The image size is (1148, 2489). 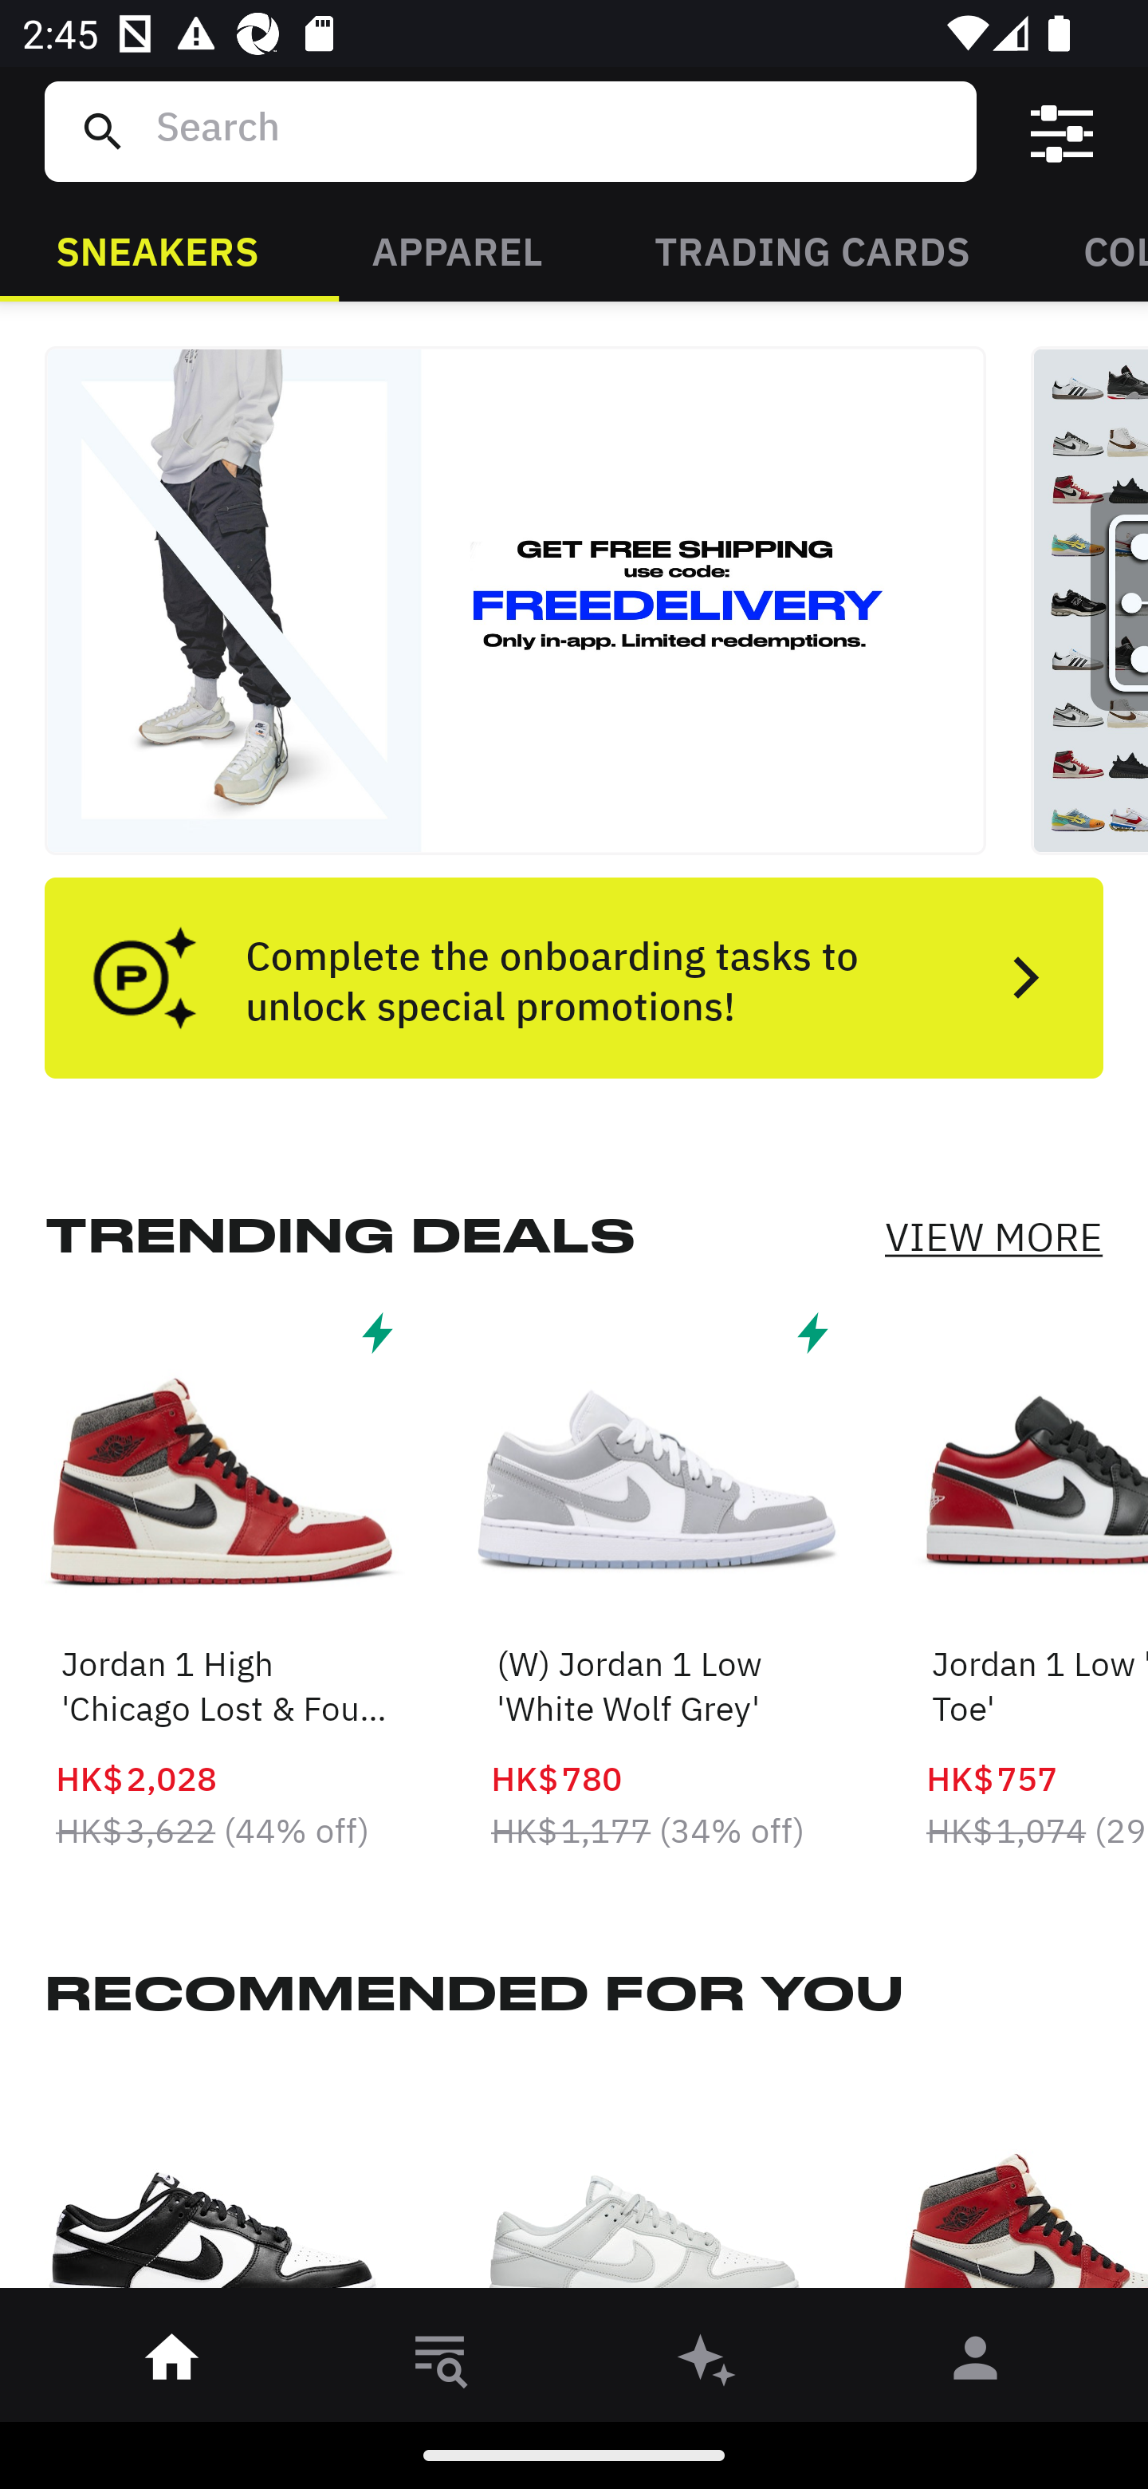 I want to click on SNEAKERS, so click(x=157, y=249).